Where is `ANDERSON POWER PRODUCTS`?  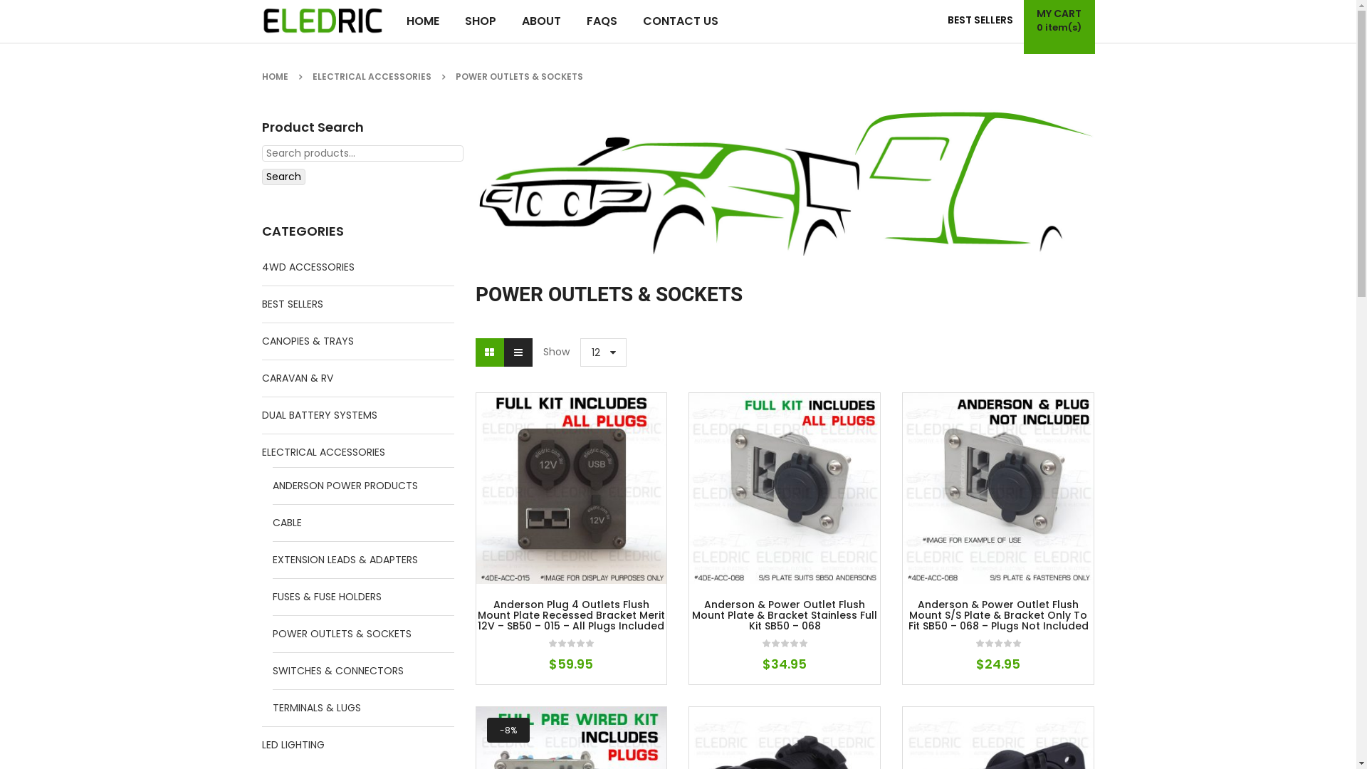
ANDERSON POWER PRODUCTS is located at coordinates (345, 486).